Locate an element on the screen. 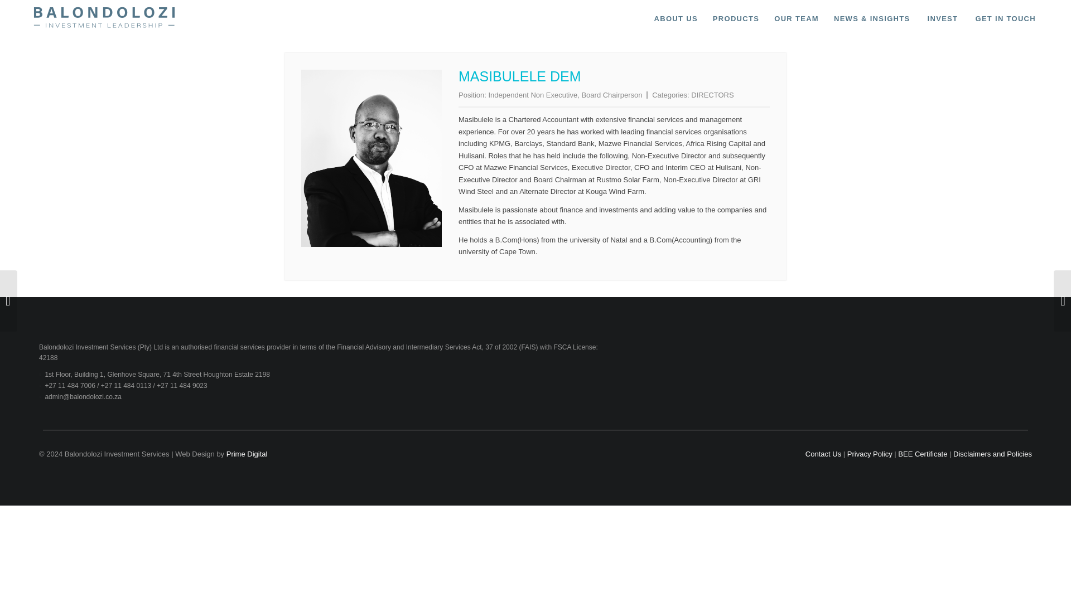  PRODUCTS is located at coordinates (735, 18).